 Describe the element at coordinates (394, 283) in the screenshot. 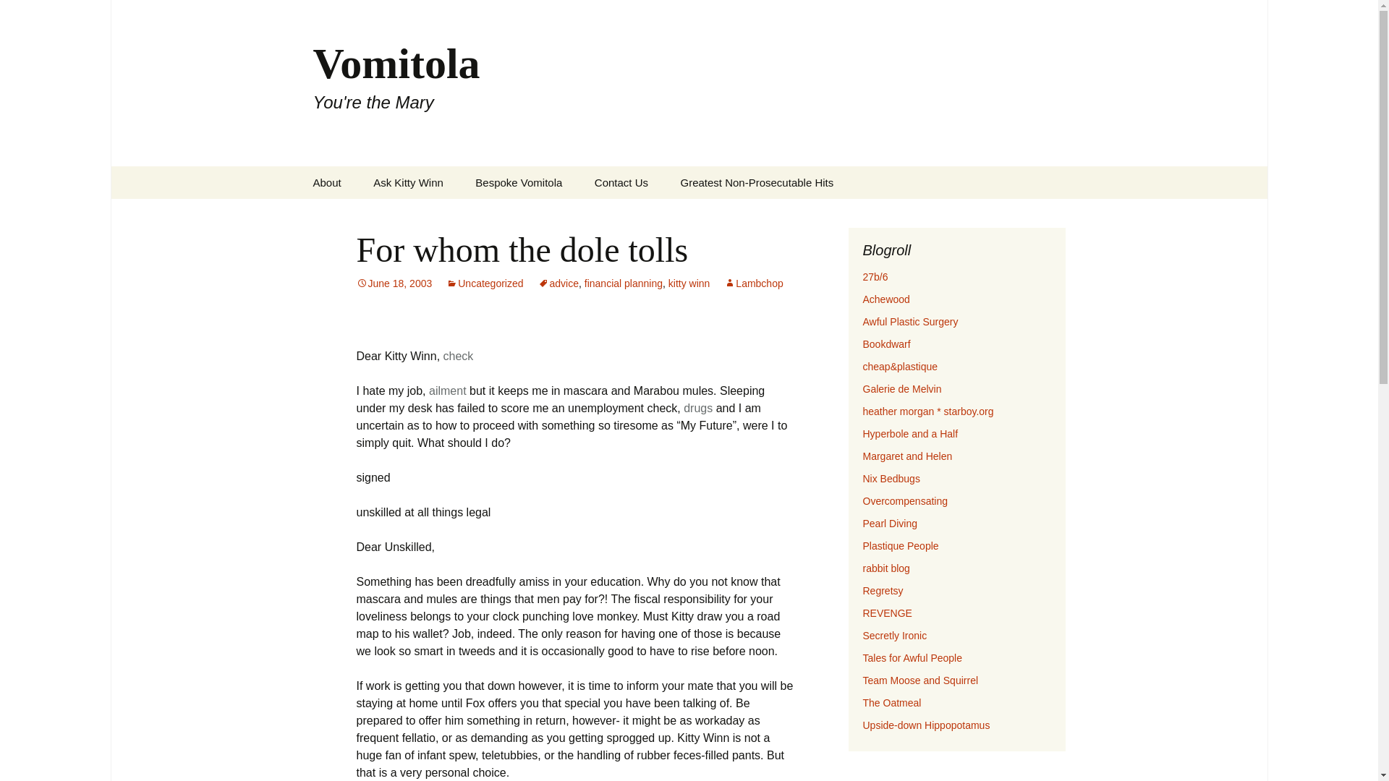

I see `Permalink to For whom the dole tolls` at that location.